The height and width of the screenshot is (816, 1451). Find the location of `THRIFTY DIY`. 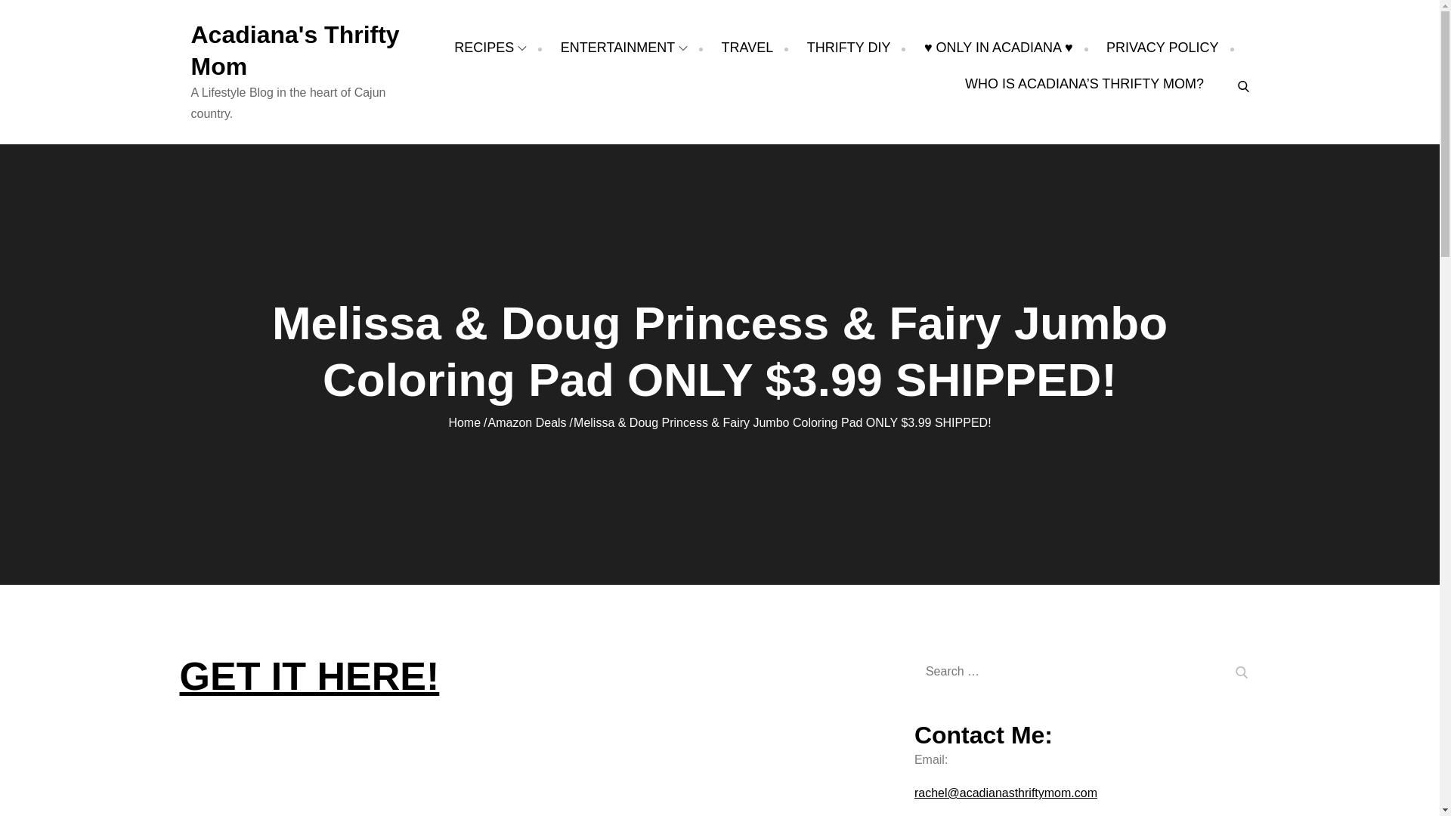

THRIFTY DIY is located at coordinates (848, 47).